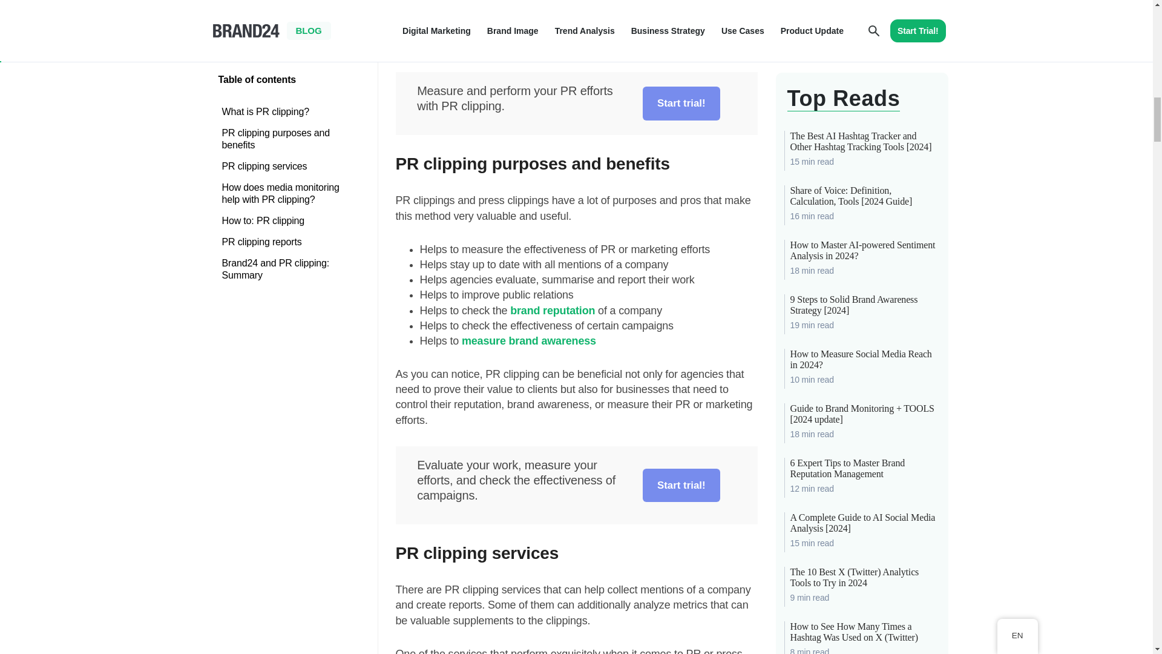  I want to click on brand reputation, so click(552, 310).